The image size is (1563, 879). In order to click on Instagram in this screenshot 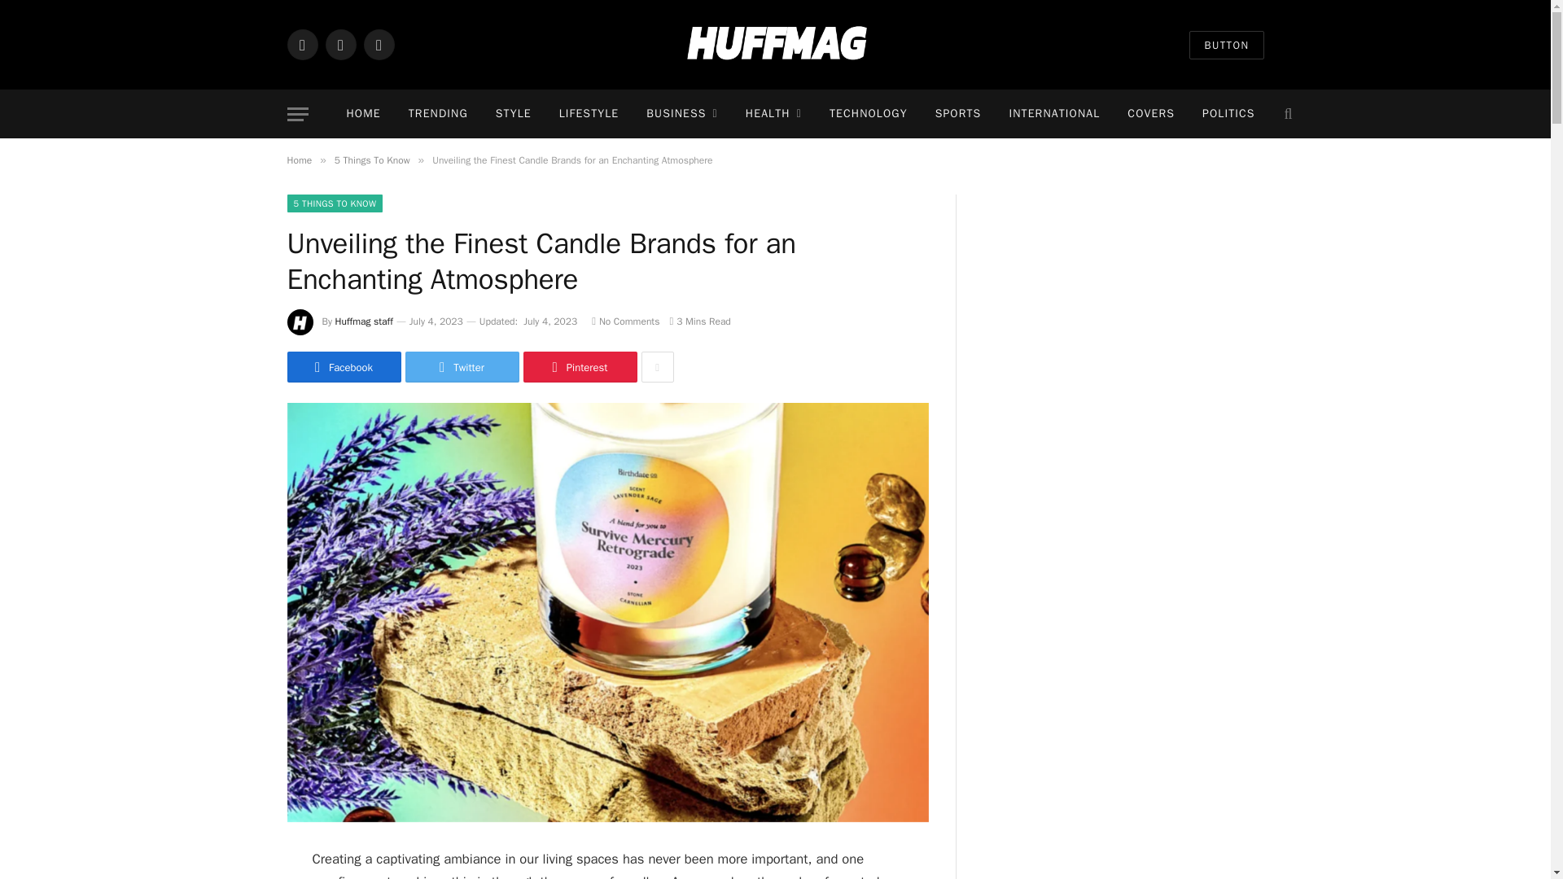, I will do `click(378, 44)`.